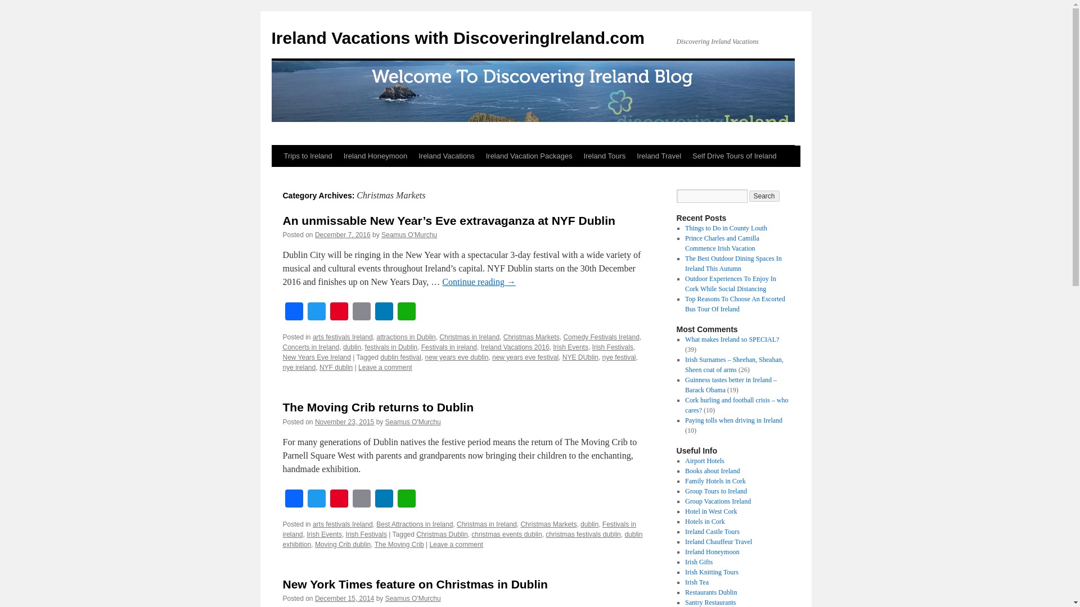  What do you see at coordinates (339, 312) in the screenshot?
I see `Pinterest` at bounding box center [339, 312].